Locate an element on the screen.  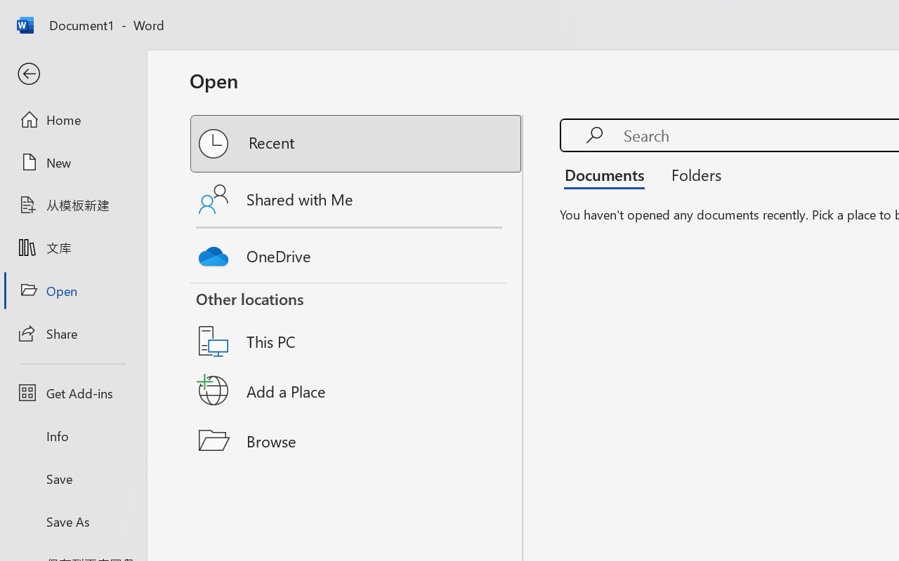
Back is located at coordinates (73, 74).